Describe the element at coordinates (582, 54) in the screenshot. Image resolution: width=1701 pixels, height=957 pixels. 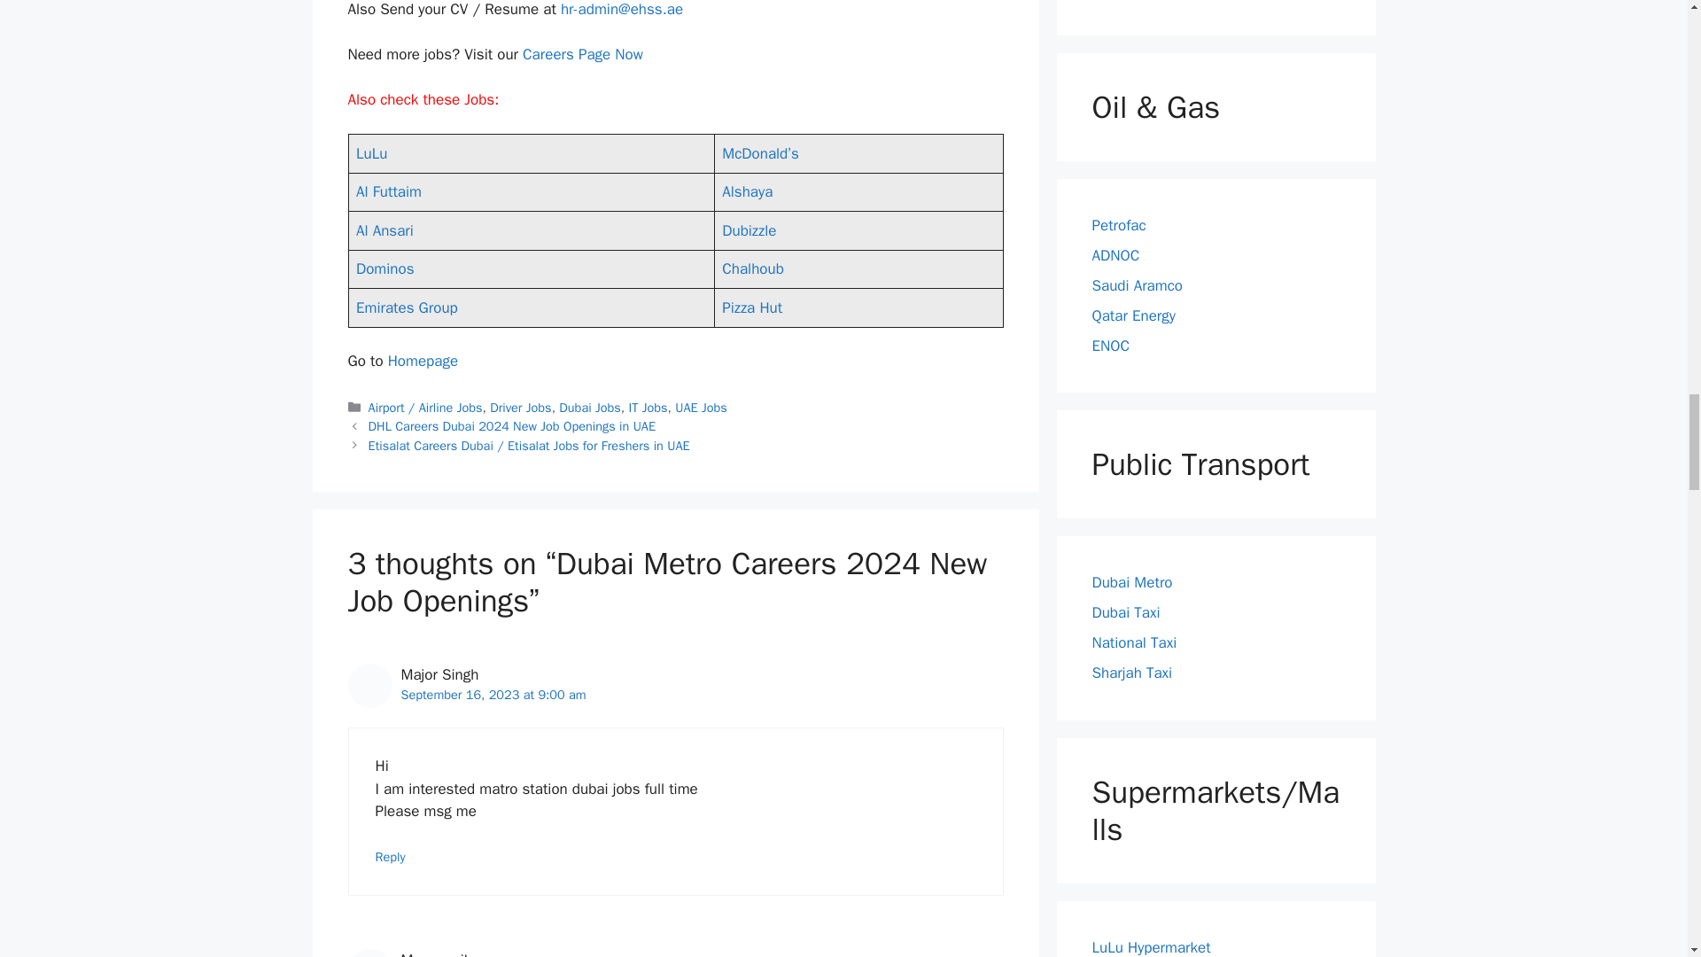
I see `Careers Page Now` at that location.